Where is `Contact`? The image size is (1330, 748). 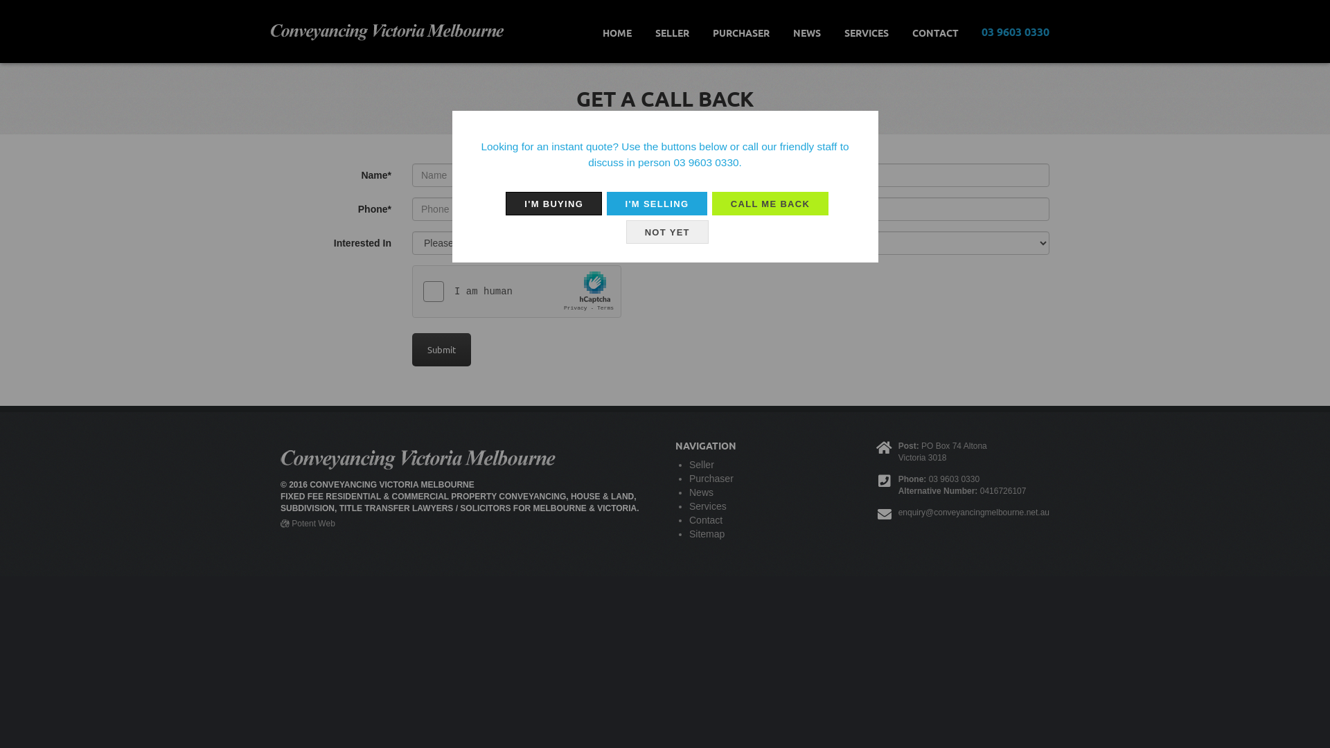 Contact is located at coordinates (705, 519).